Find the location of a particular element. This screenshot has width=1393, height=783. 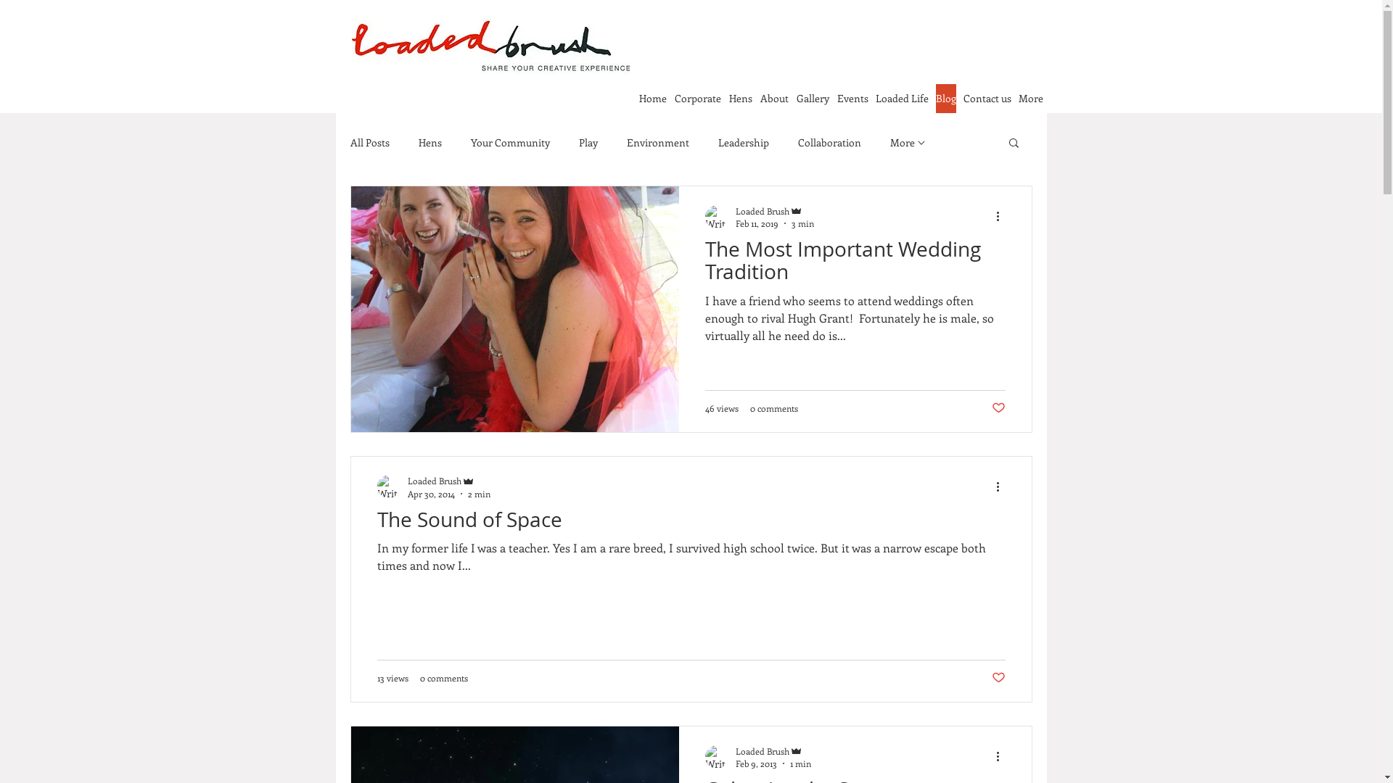

Post not marked as liked is located at coordinates (998, 407).